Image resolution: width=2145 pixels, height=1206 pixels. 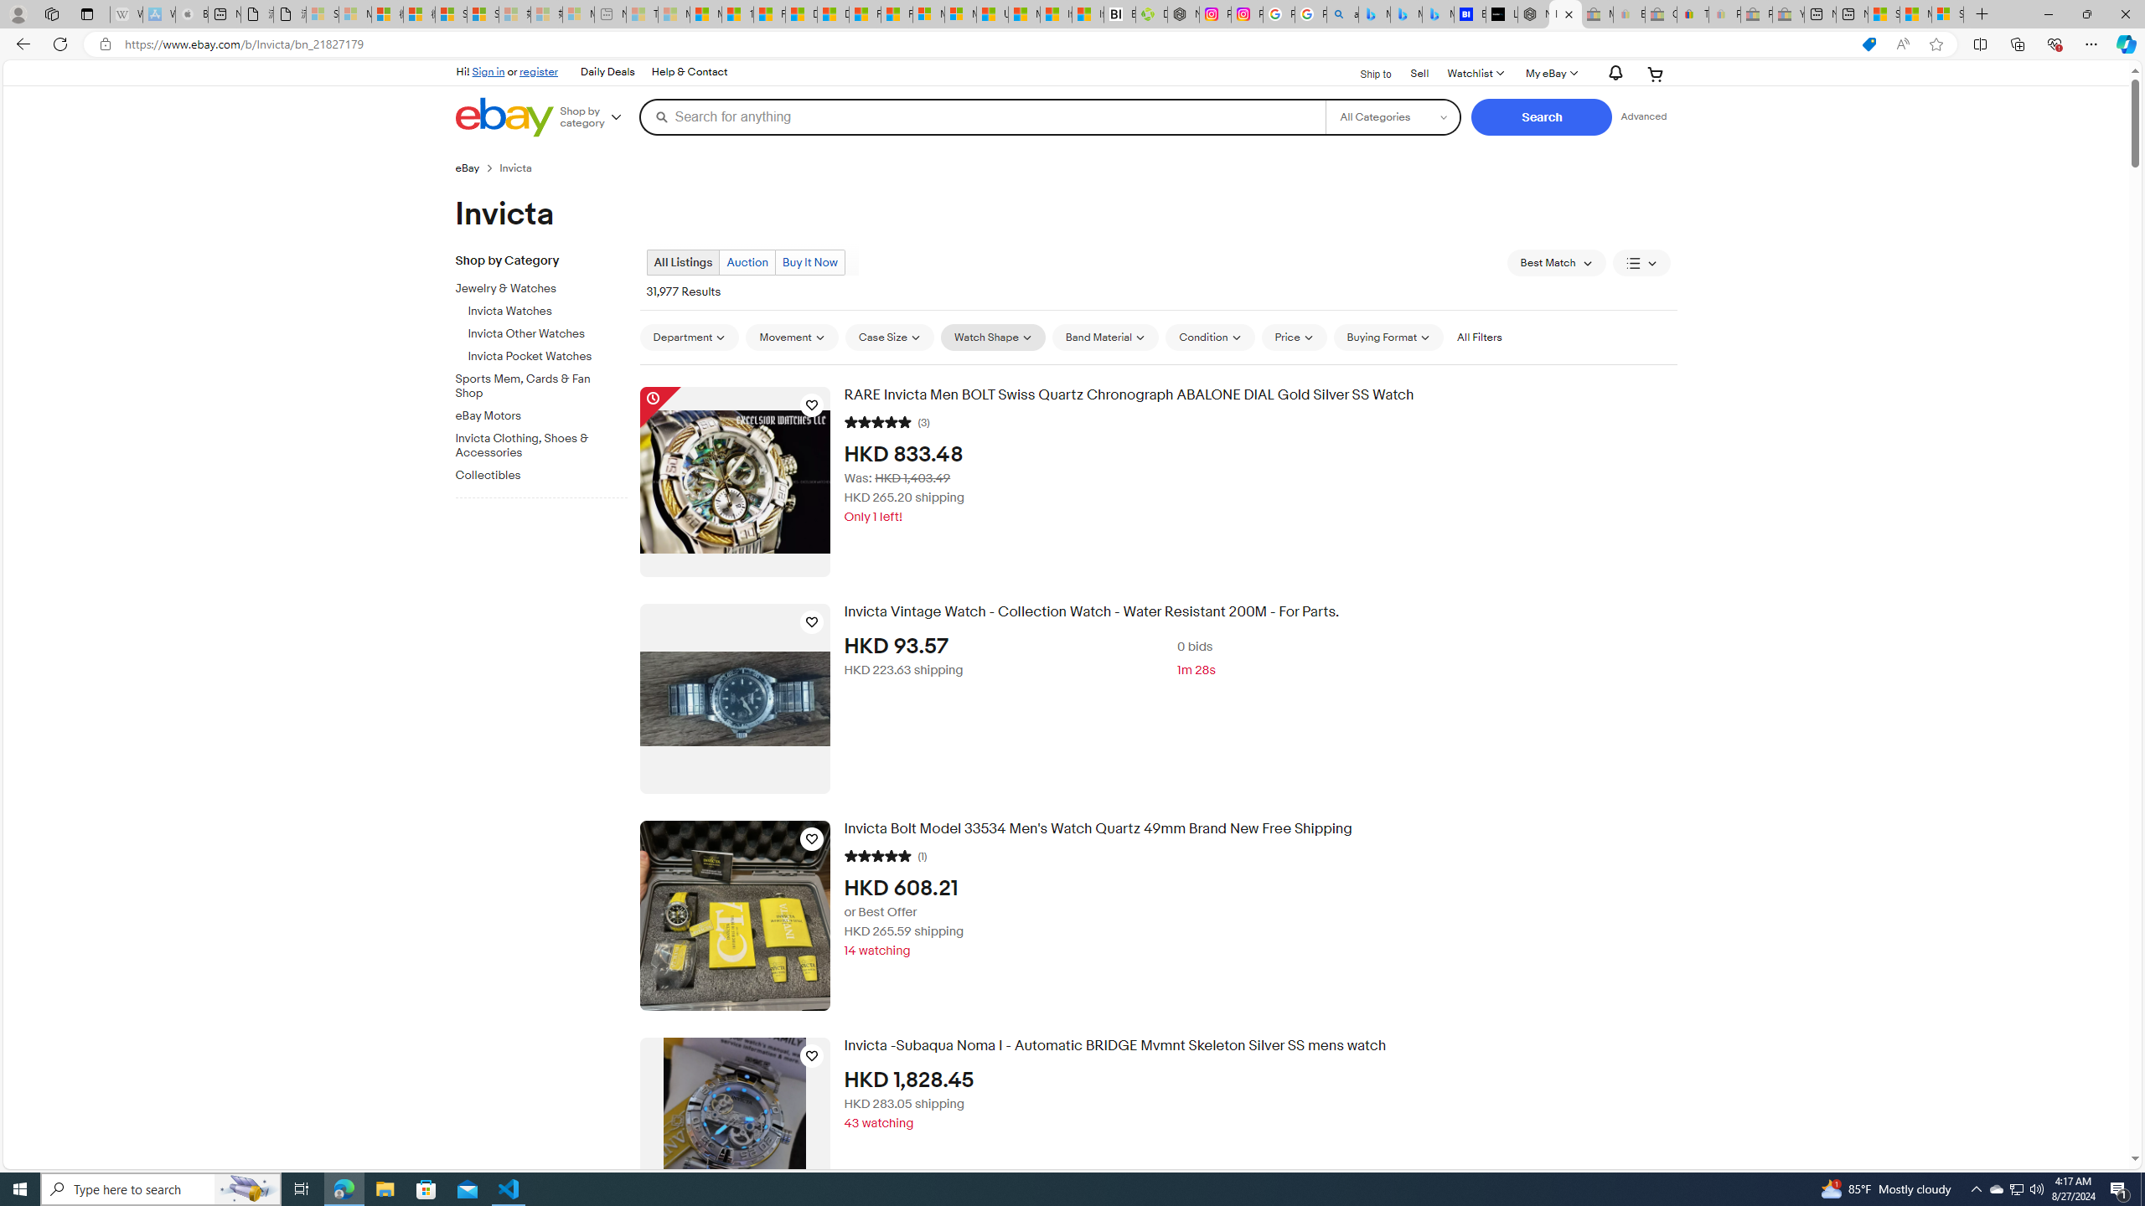 What do you see at coordinates (792, 338) in the screenshot?
I see `Movement` at bounding box center [792, 338].